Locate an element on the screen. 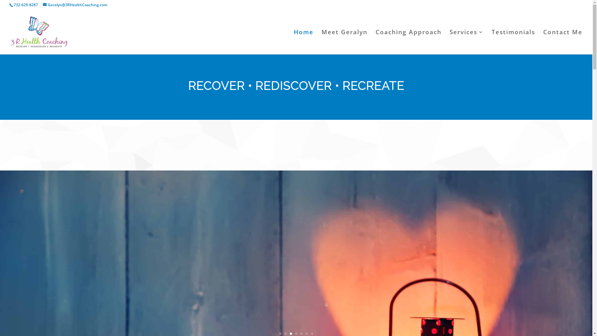  2 is located at coordinates (285, 334).